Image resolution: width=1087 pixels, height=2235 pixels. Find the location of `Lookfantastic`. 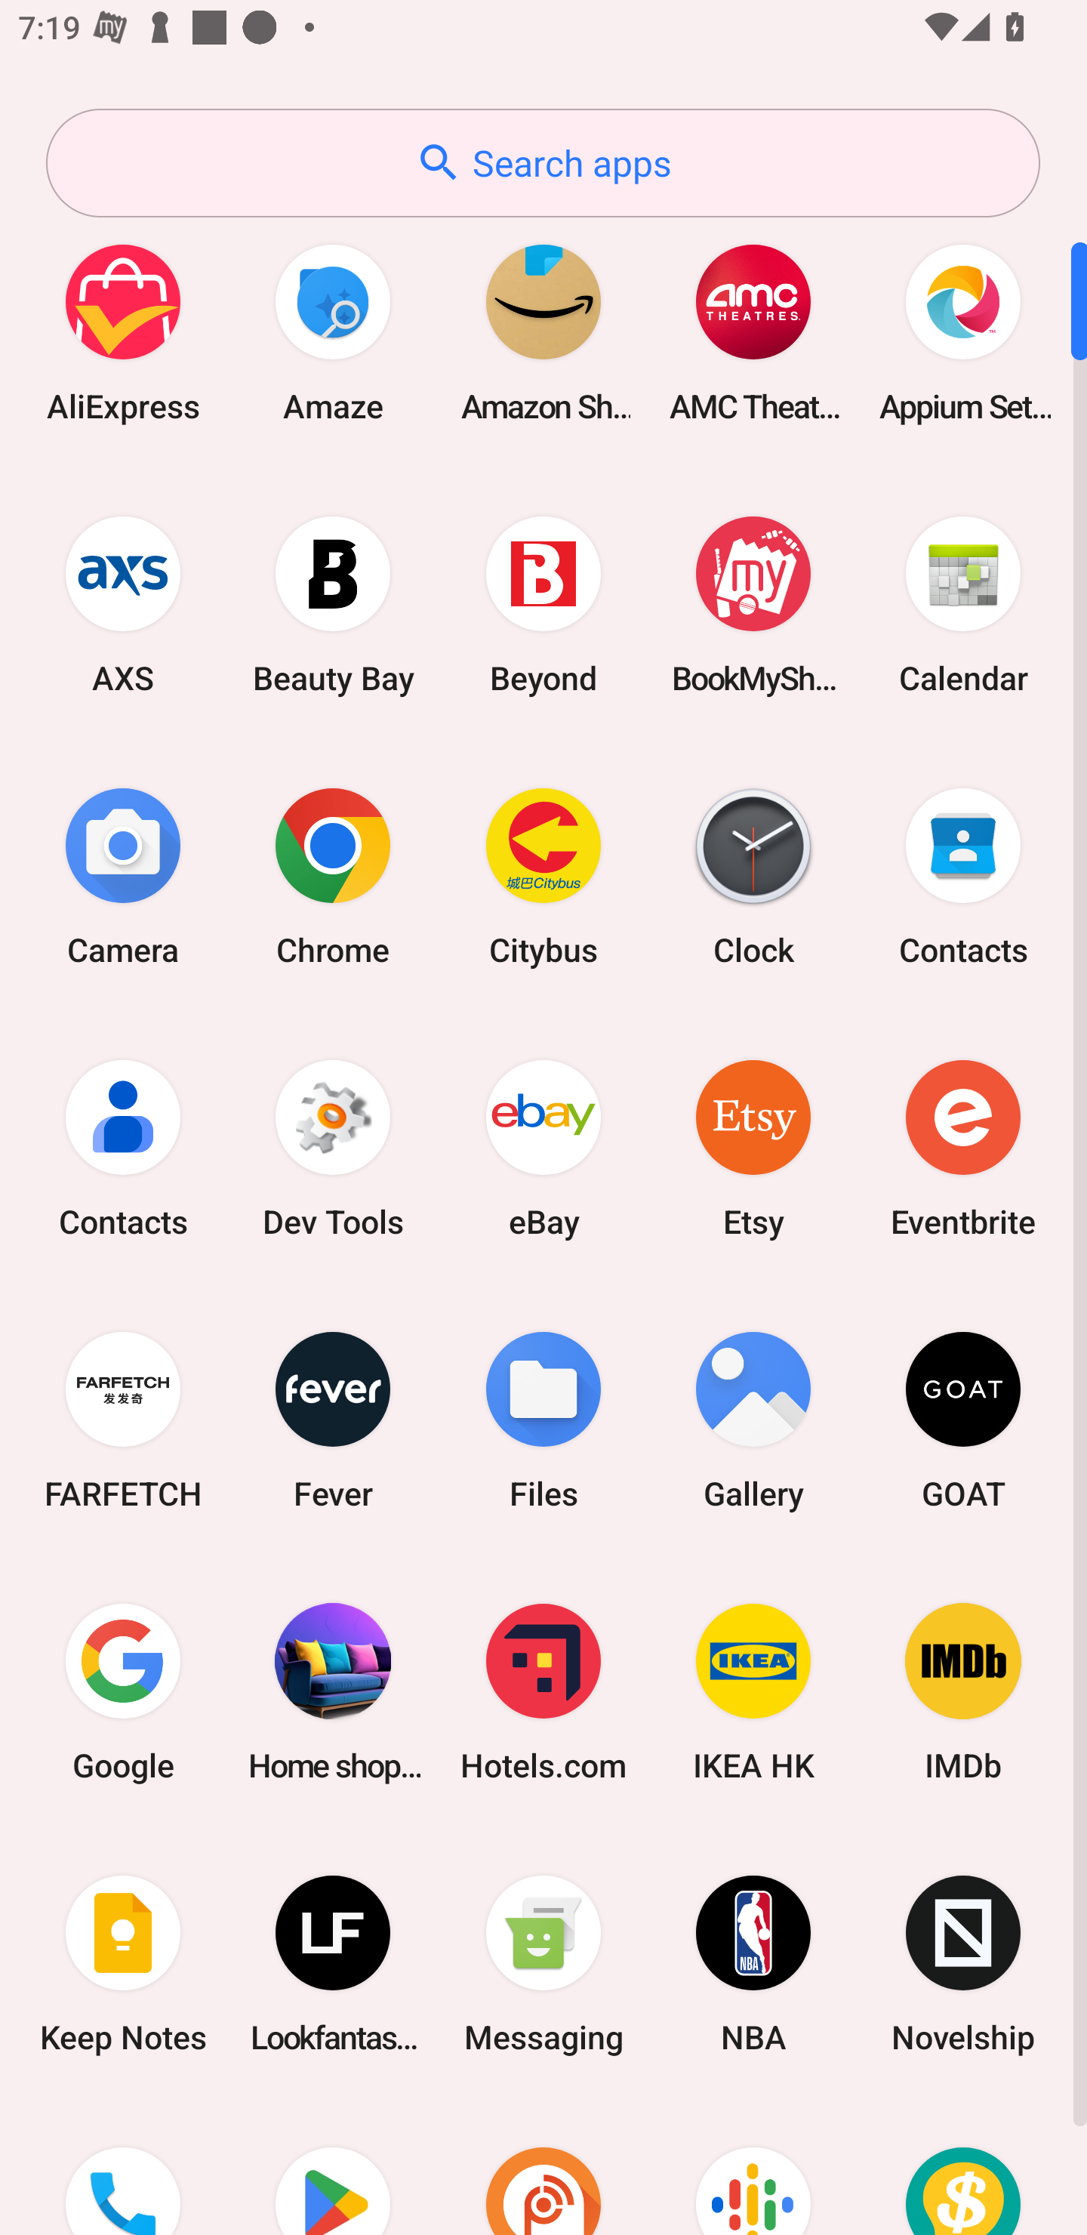

Lookfantastic is located at coordinates (333, 1965).